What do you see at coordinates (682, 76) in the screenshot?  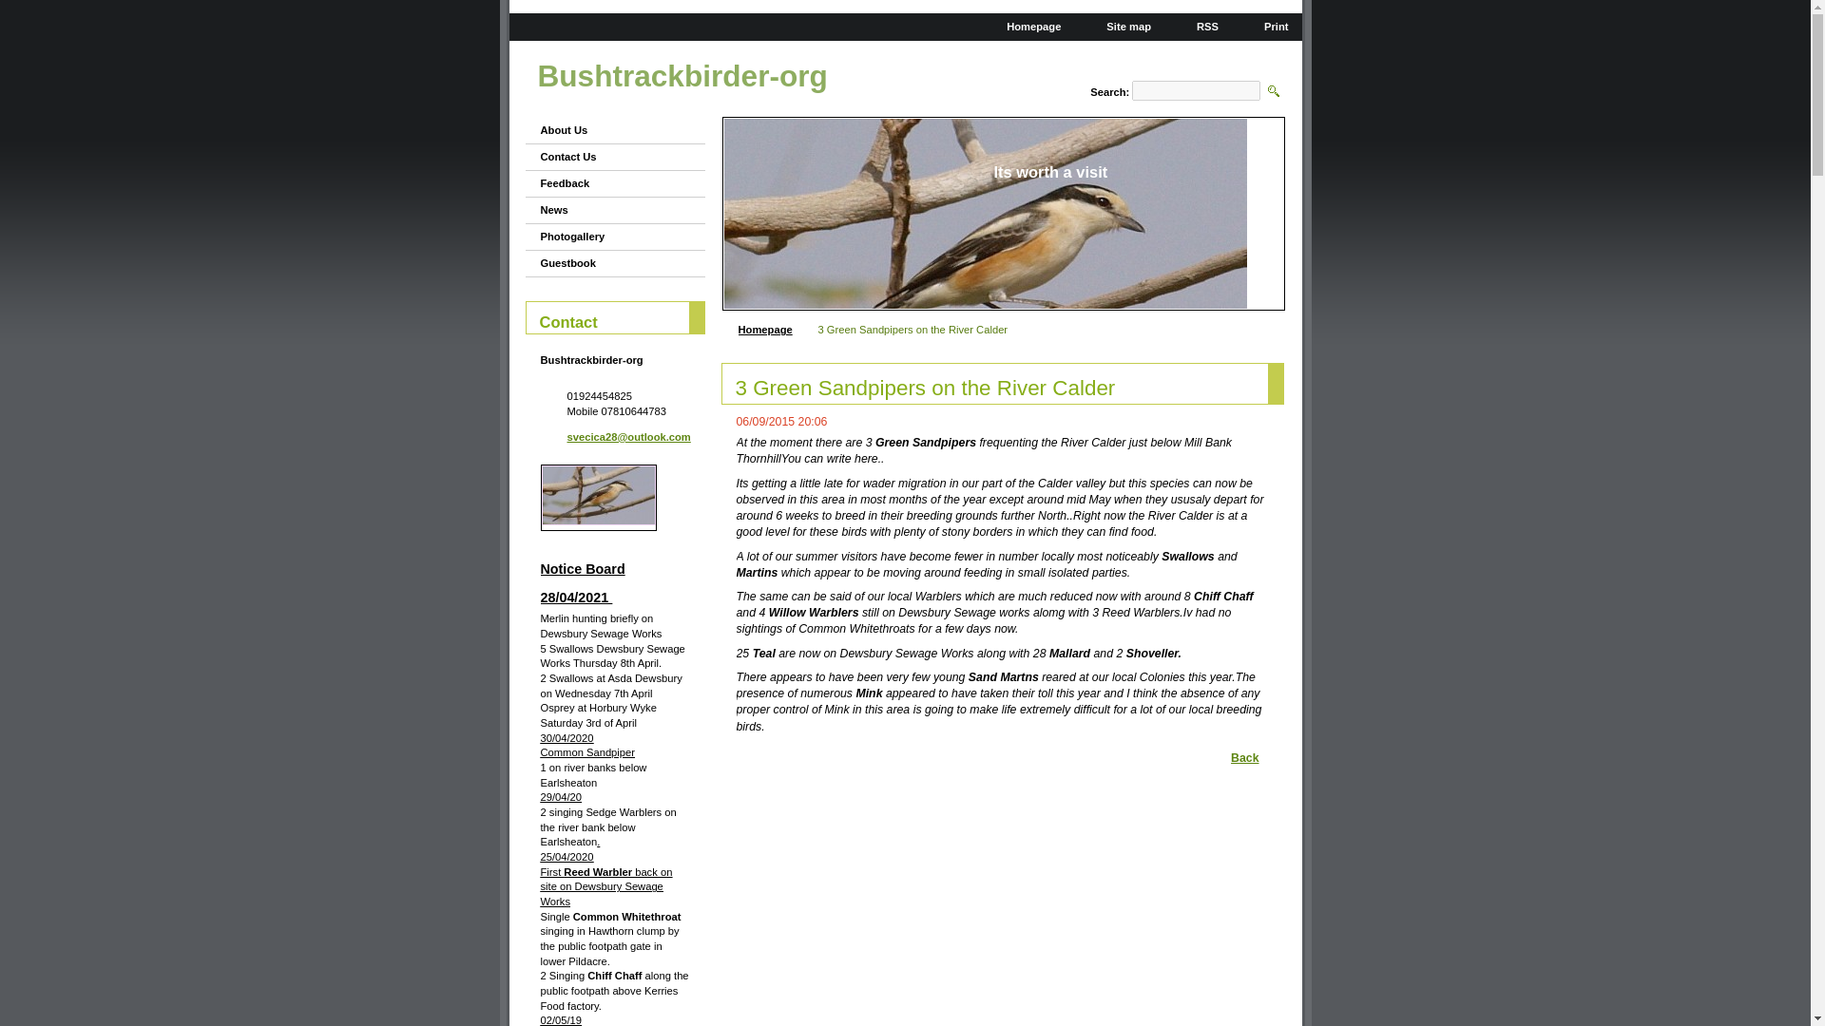 I see `Go to Homepage.` at bounding box center [682, 76].